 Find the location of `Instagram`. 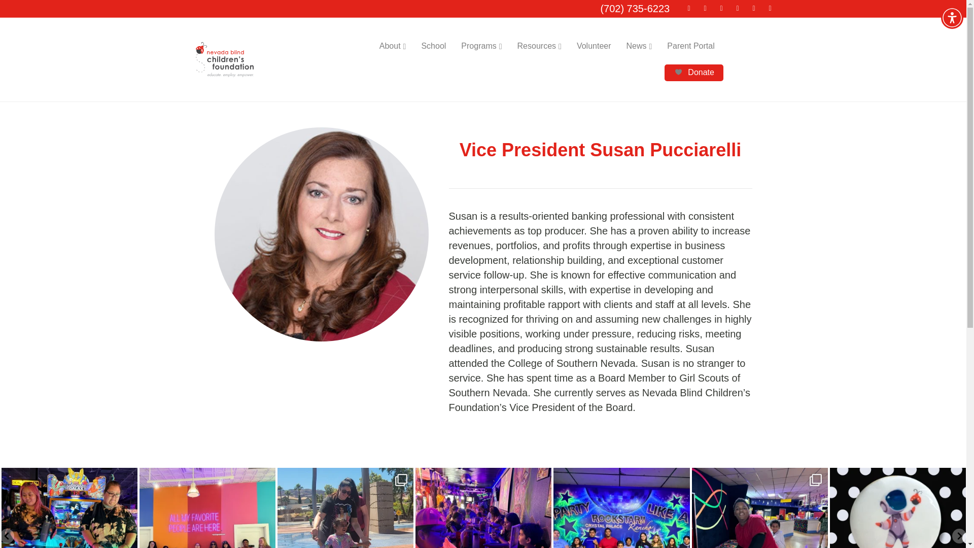

Instagram is located at coordinates (747, 7).